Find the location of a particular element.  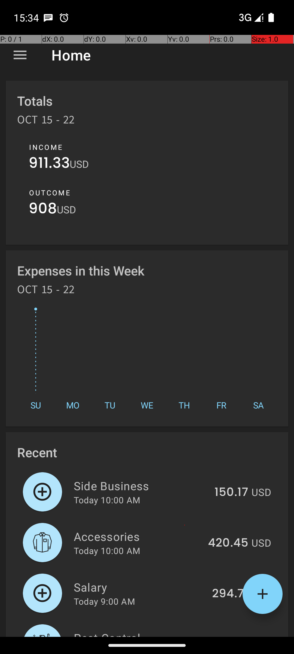

911.33 is located at coordinates (49, 164).